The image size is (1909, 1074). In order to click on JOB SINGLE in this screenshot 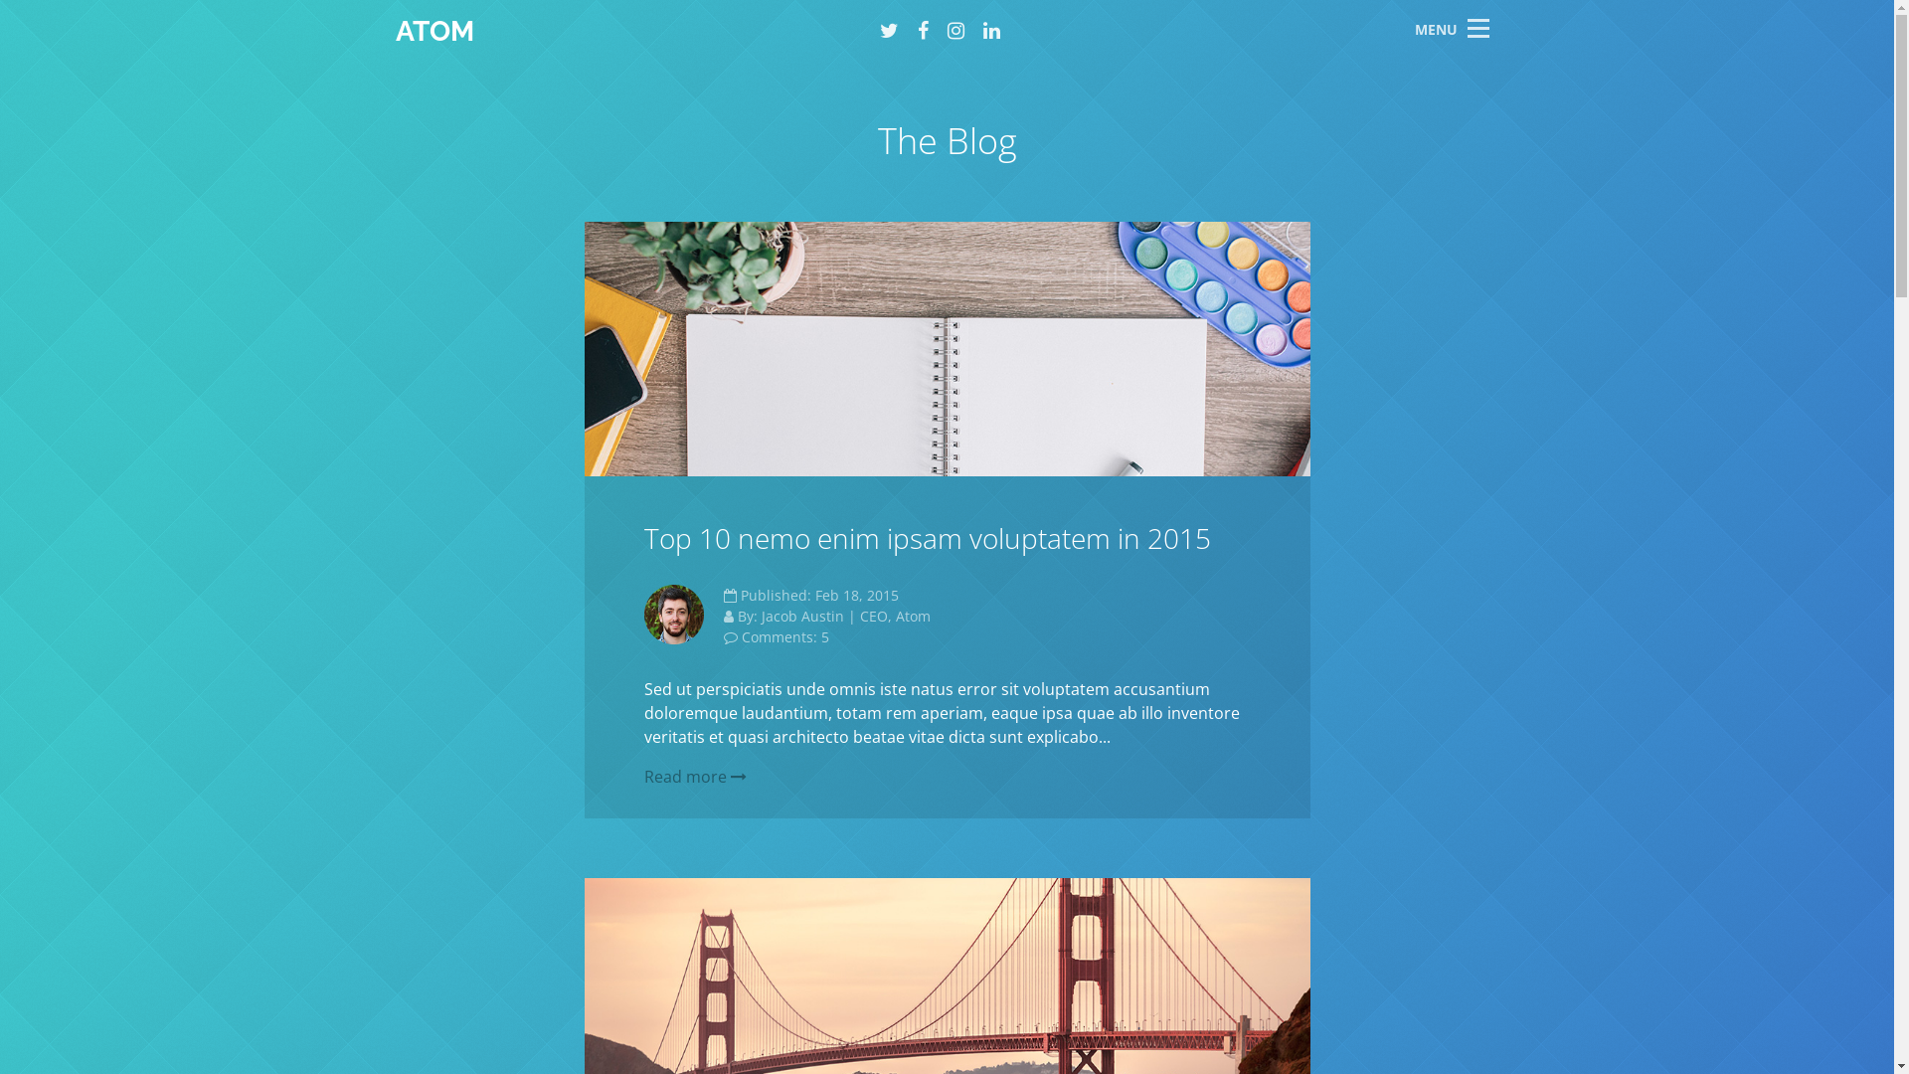, I will do `click(1775, 300)`.